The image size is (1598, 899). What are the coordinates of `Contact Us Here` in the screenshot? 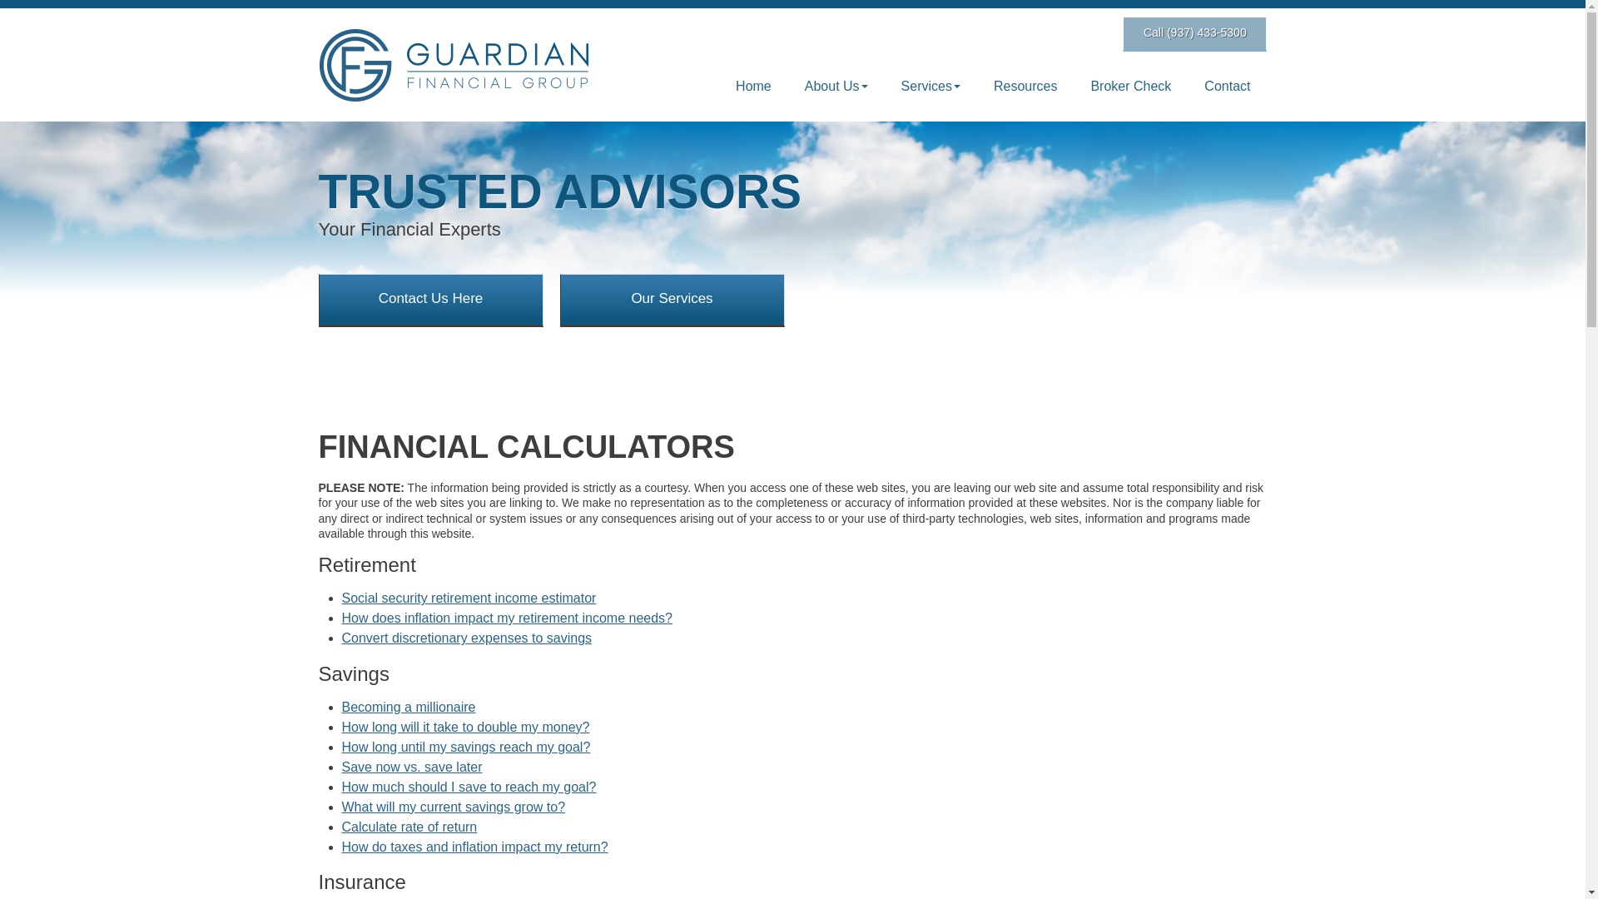 It's located at (430, 300).